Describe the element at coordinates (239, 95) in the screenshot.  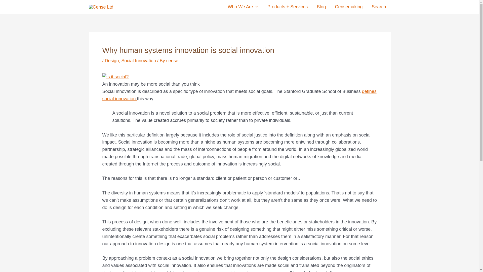
I see `defines social innovation` at that location.